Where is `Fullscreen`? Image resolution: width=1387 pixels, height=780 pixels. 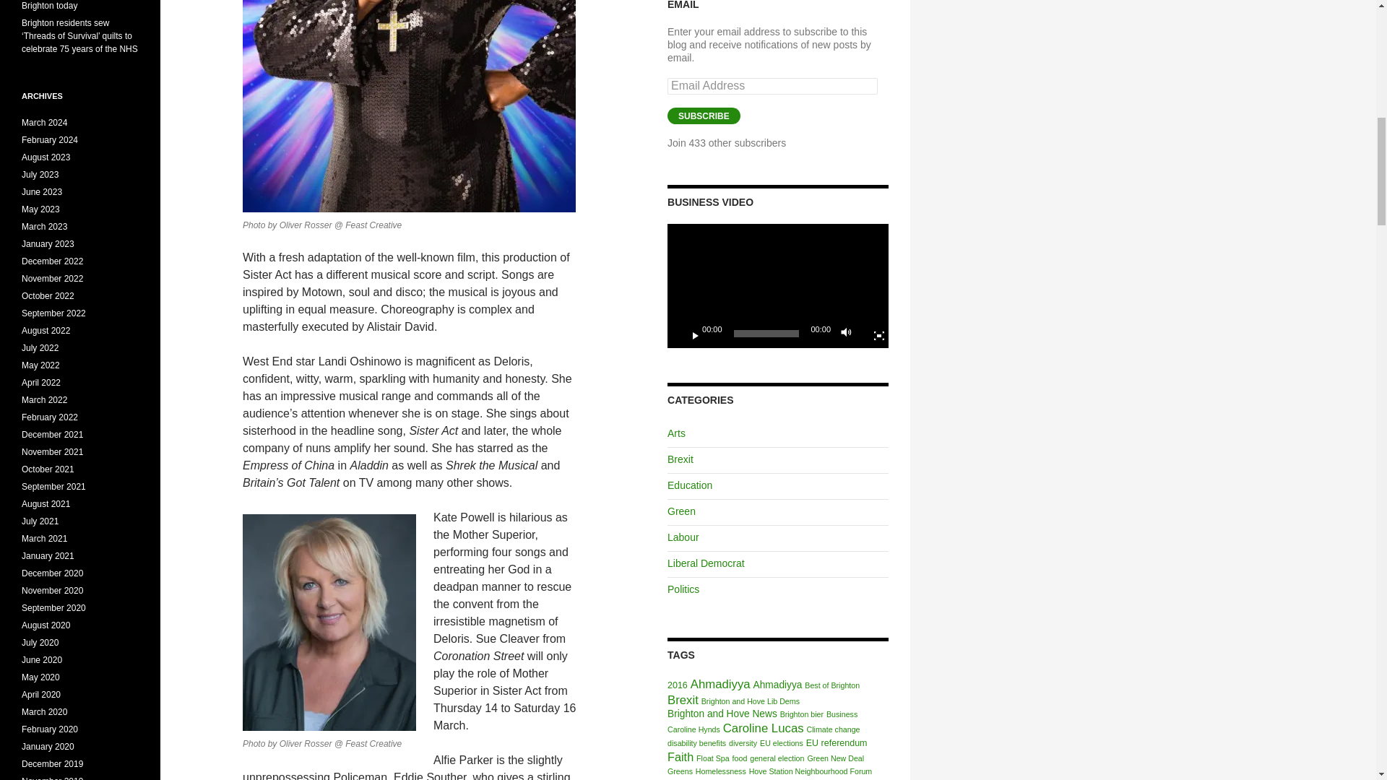
Fullscreen is located at coordinates (873, 334).